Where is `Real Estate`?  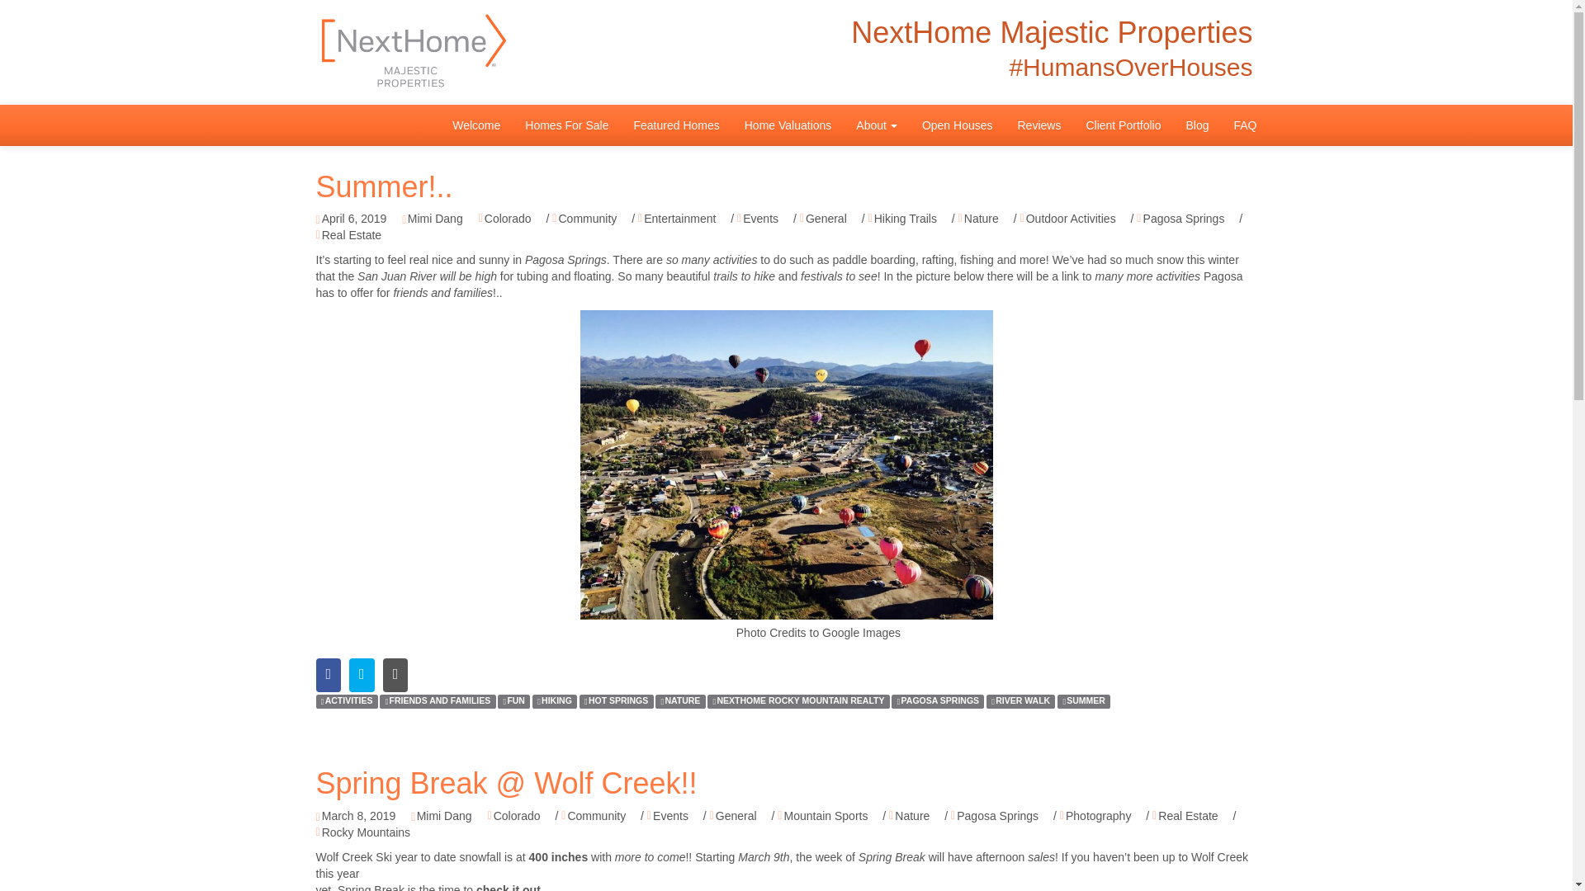
Real Estate is located at coordinates (348, 236).